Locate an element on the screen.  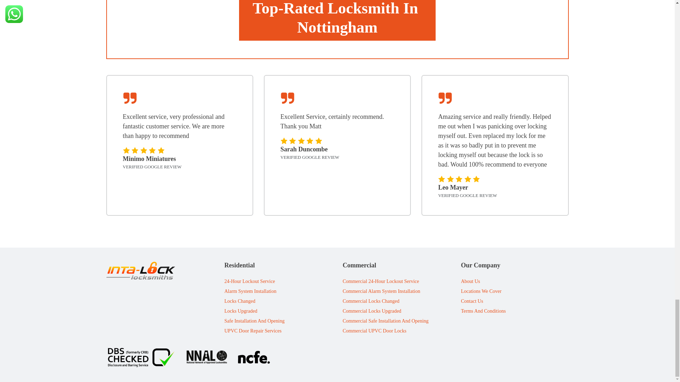
Locks Changed is located at coordinates (254, 301).